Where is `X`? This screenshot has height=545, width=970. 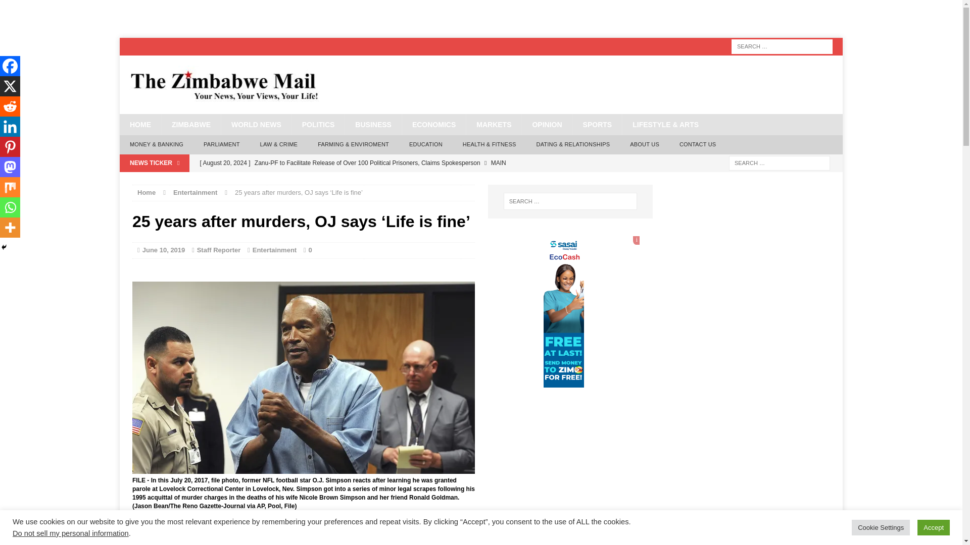
X is located at coordinates (162, 540).